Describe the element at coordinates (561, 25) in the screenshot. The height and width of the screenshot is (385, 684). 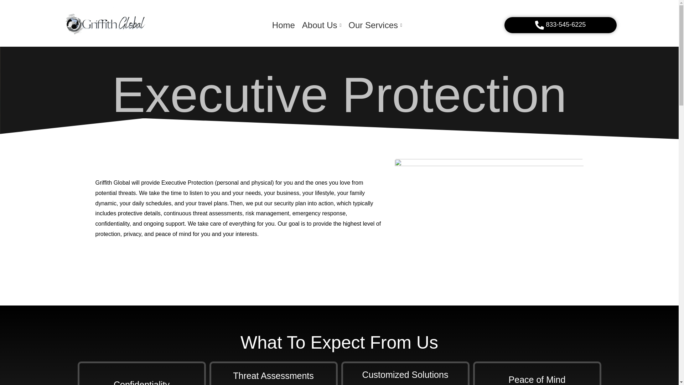
I see `833-545-6225` at that location.